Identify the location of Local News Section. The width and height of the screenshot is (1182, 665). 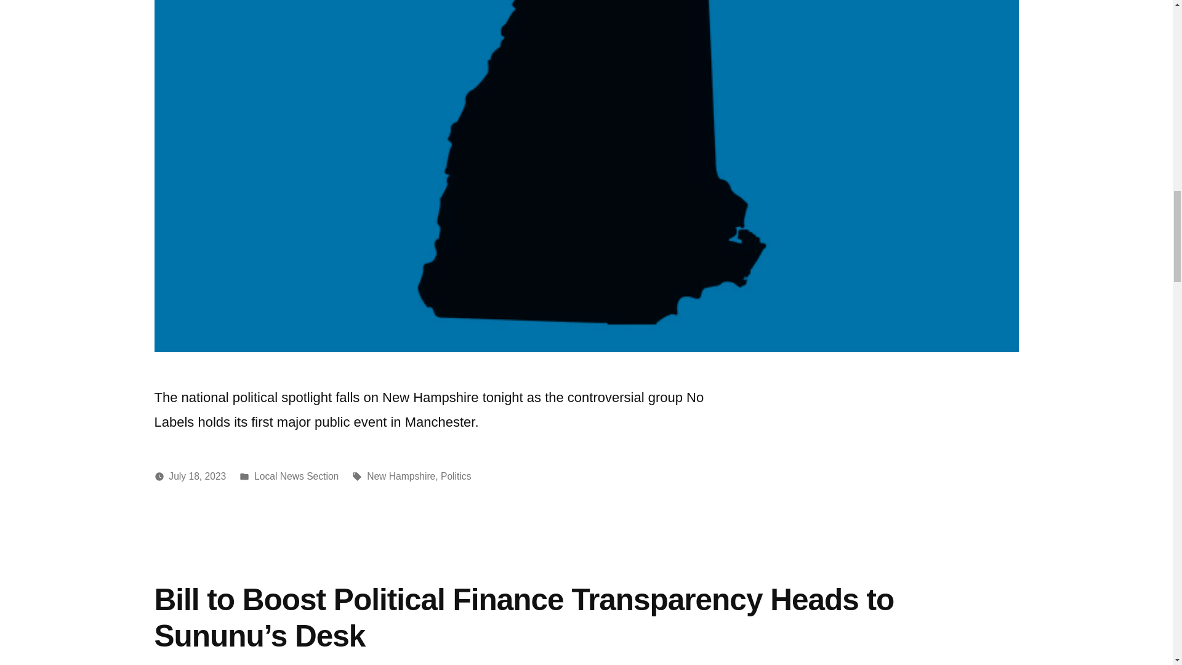
(295, 475).